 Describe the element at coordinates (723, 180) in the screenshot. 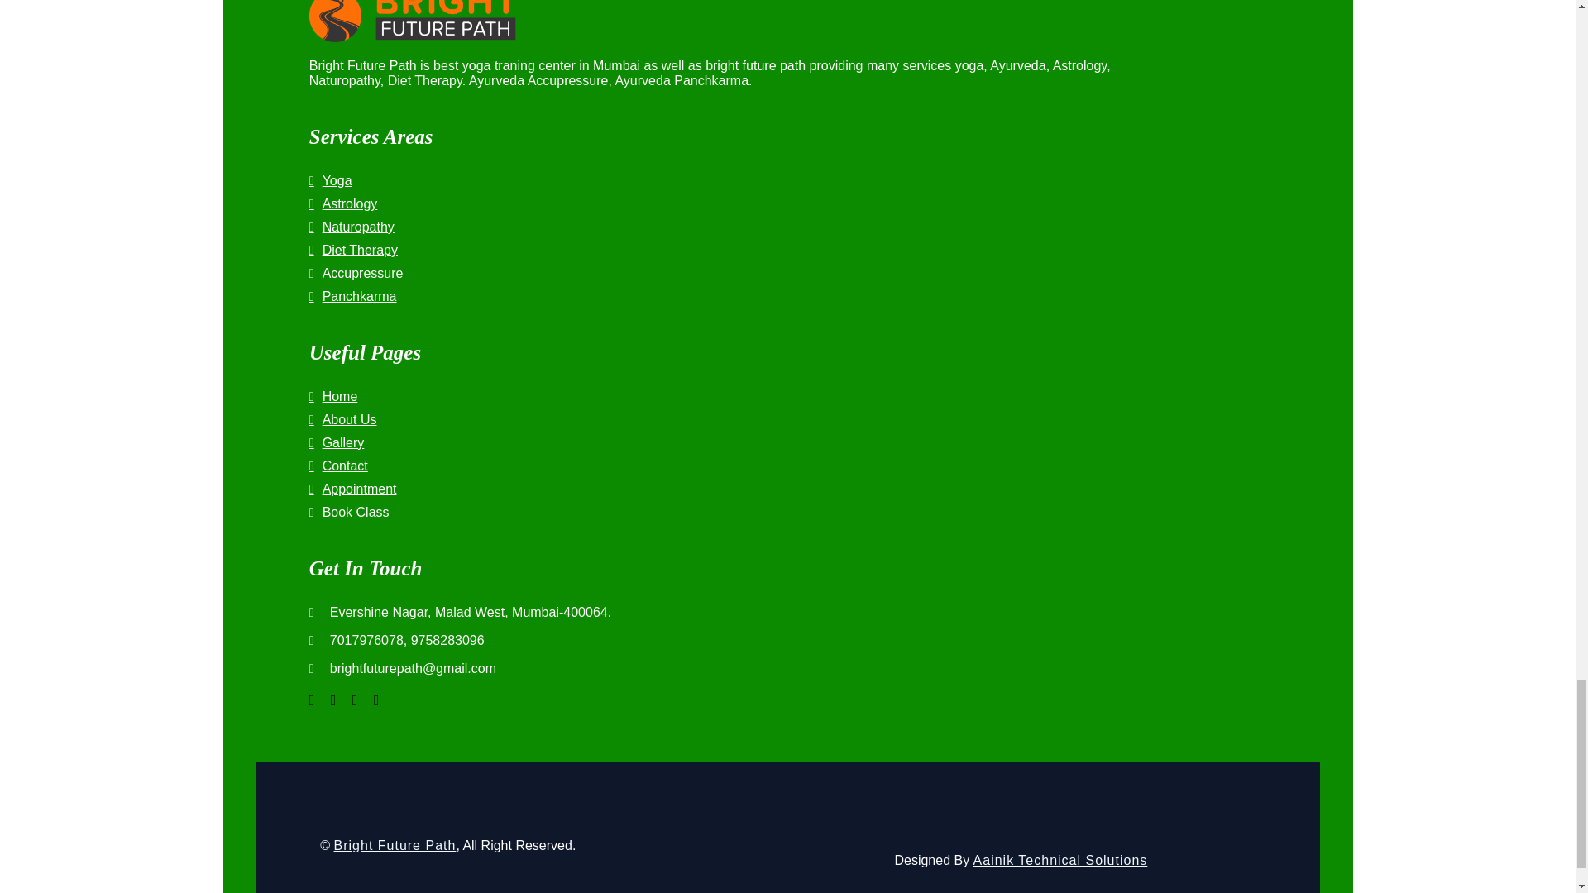

I see `Yoga` at that location.